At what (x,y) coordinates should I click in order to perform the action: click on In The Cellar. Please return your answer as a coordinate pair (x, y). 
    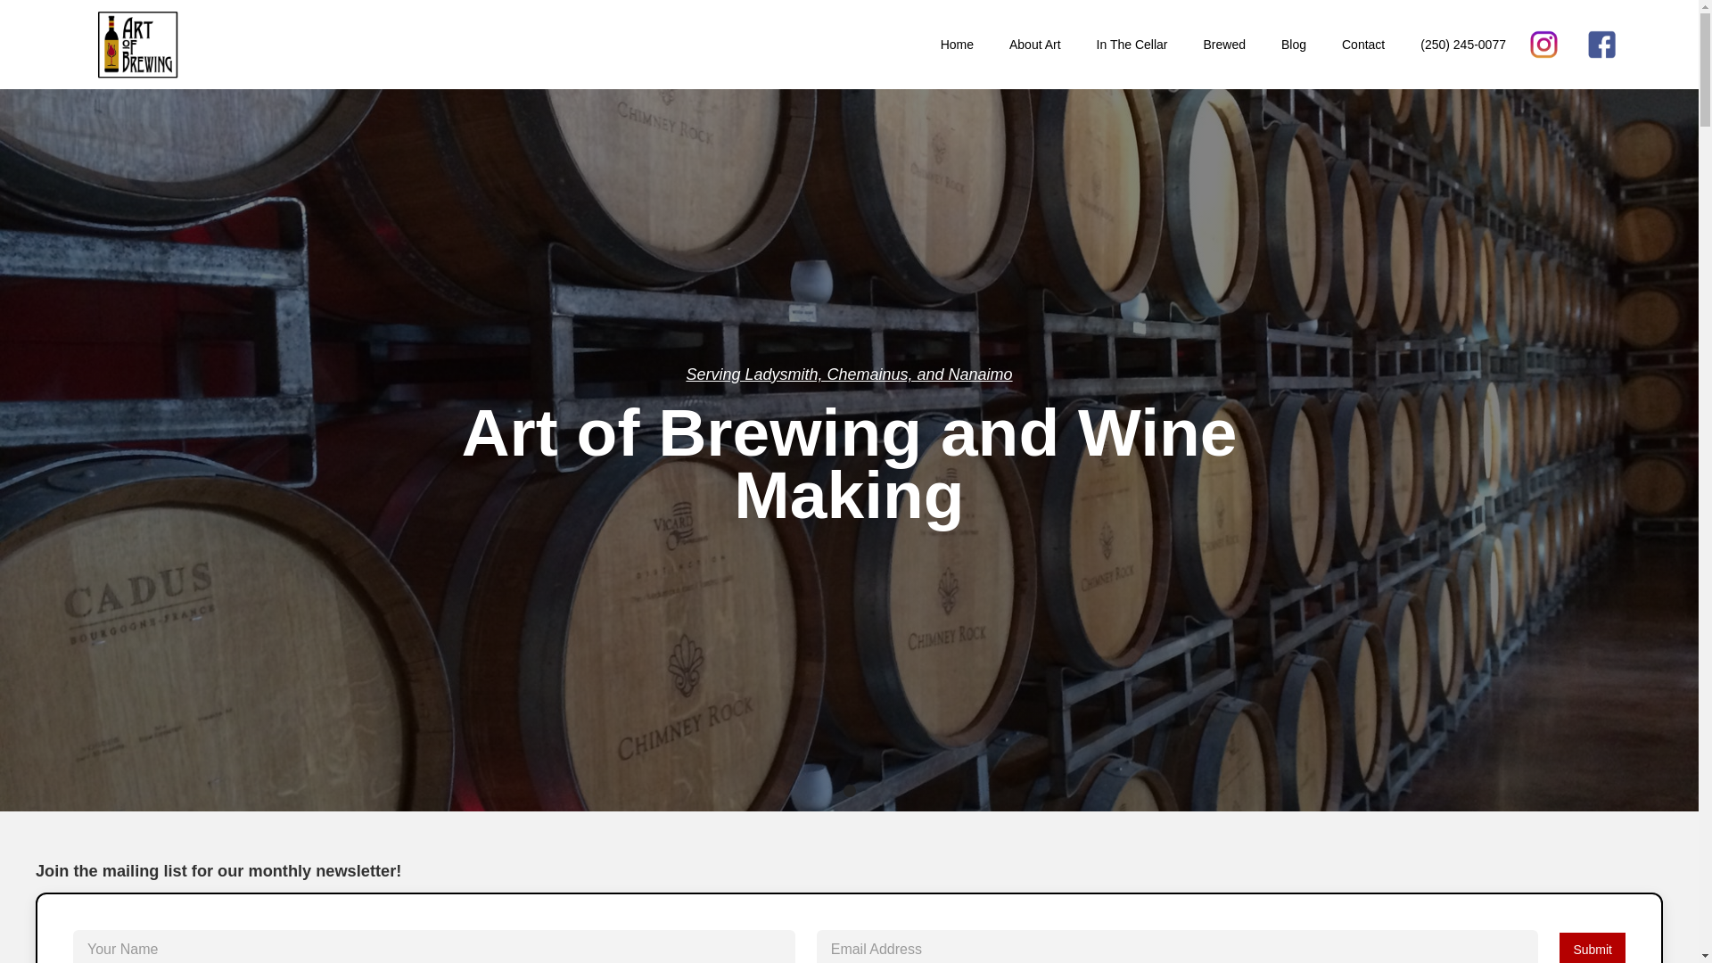
    Looking at the image, I should click on (1132, 45).